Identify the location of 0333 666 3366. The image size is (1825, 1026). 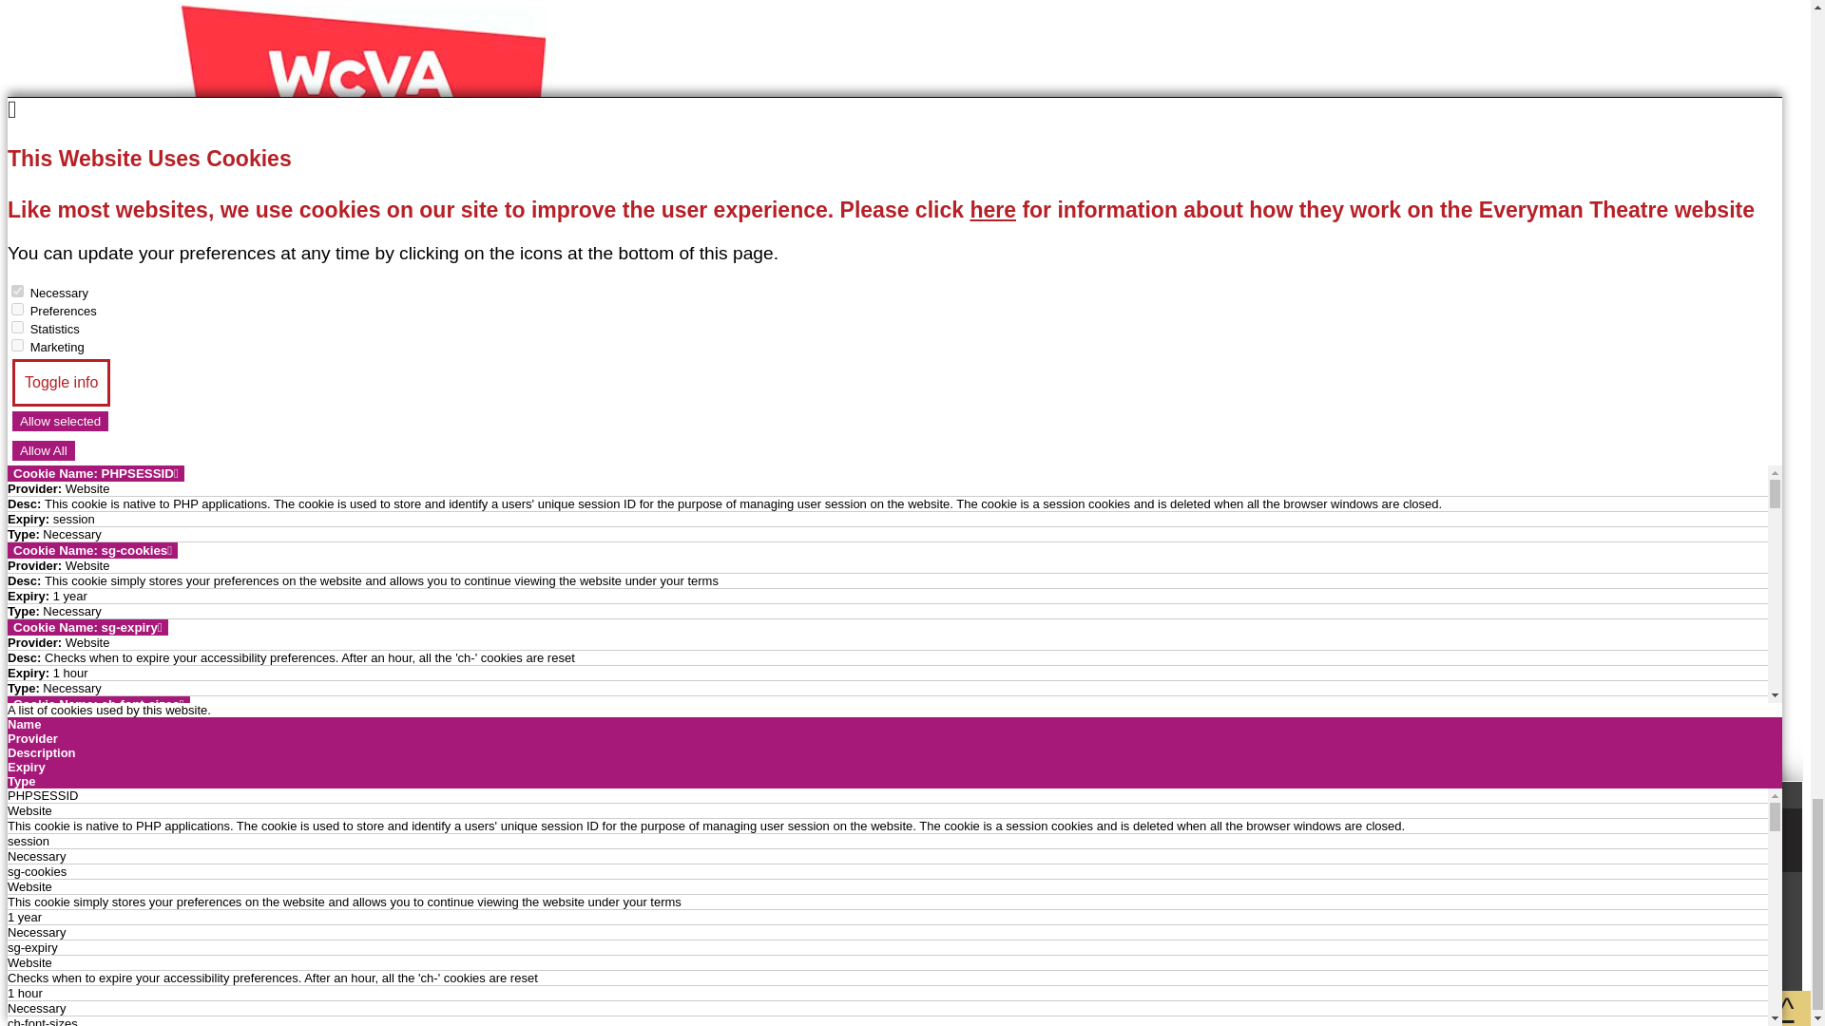
(905, 663).